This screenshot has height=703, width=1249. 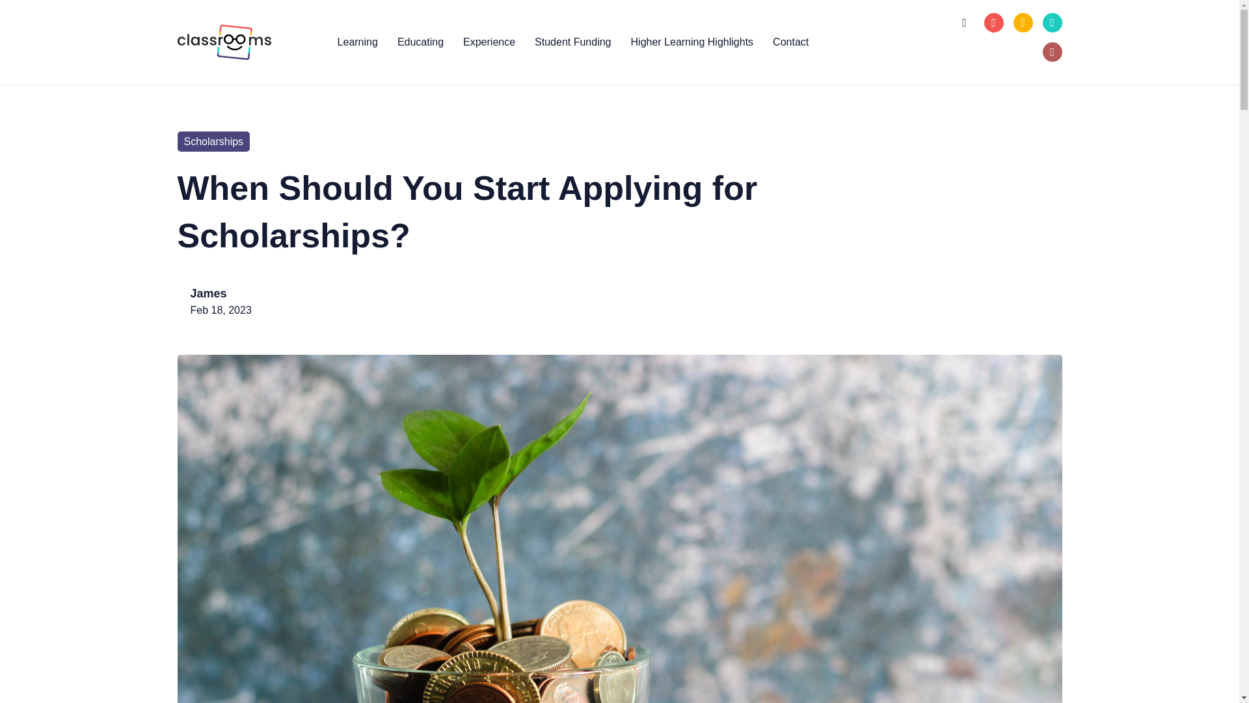 What do you see at coordinates (357, 42) in the screenshot?
I see `Learning` at bounding box center [357, 42].